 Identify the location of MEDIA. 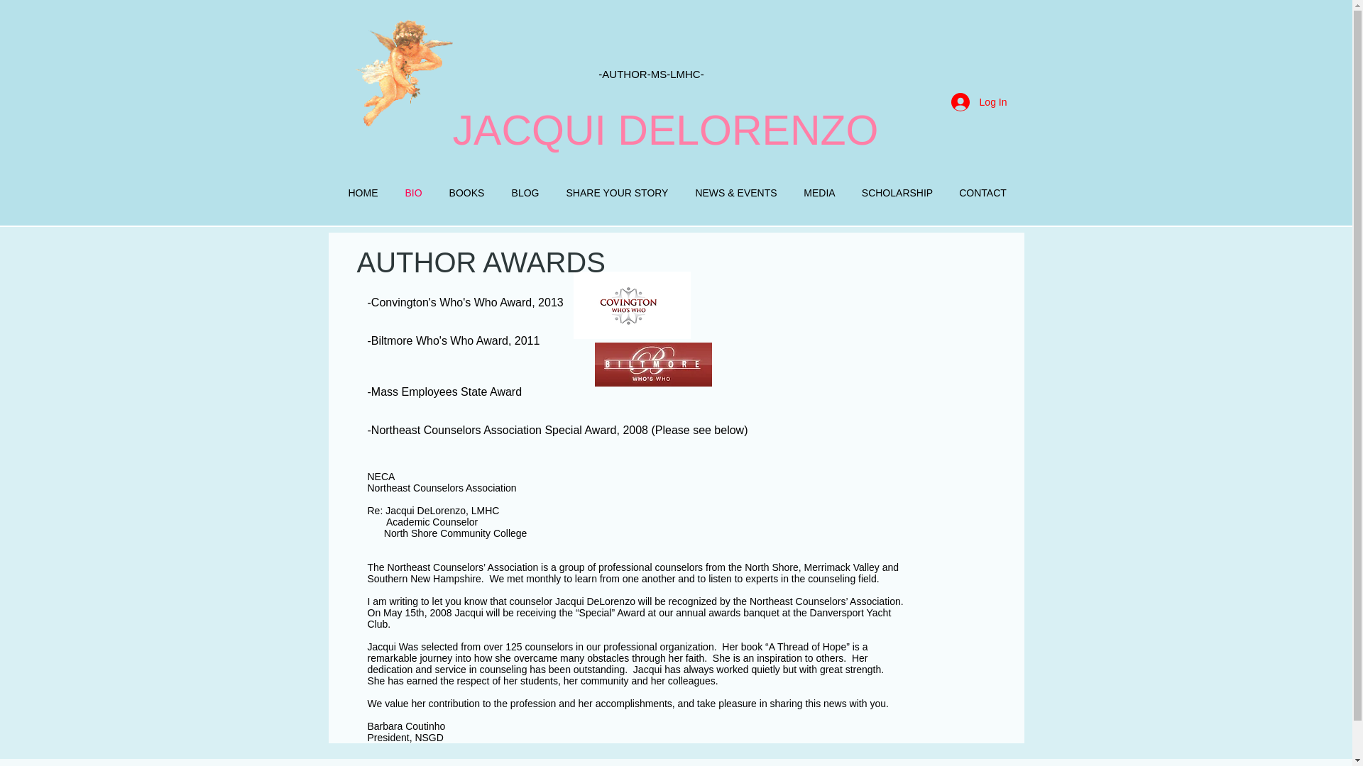
(819, 193).